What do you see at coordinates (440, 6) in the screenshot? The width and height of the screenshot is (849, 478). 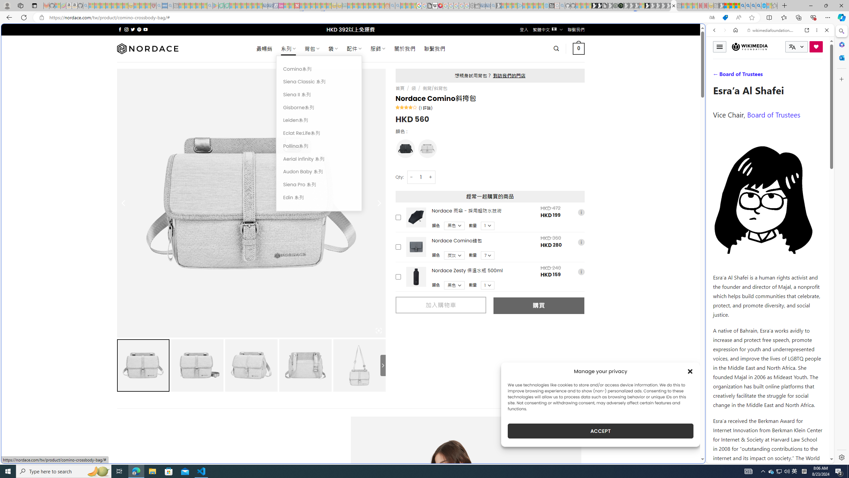 I see `MediaWiki` at bounding box center [440, 6].